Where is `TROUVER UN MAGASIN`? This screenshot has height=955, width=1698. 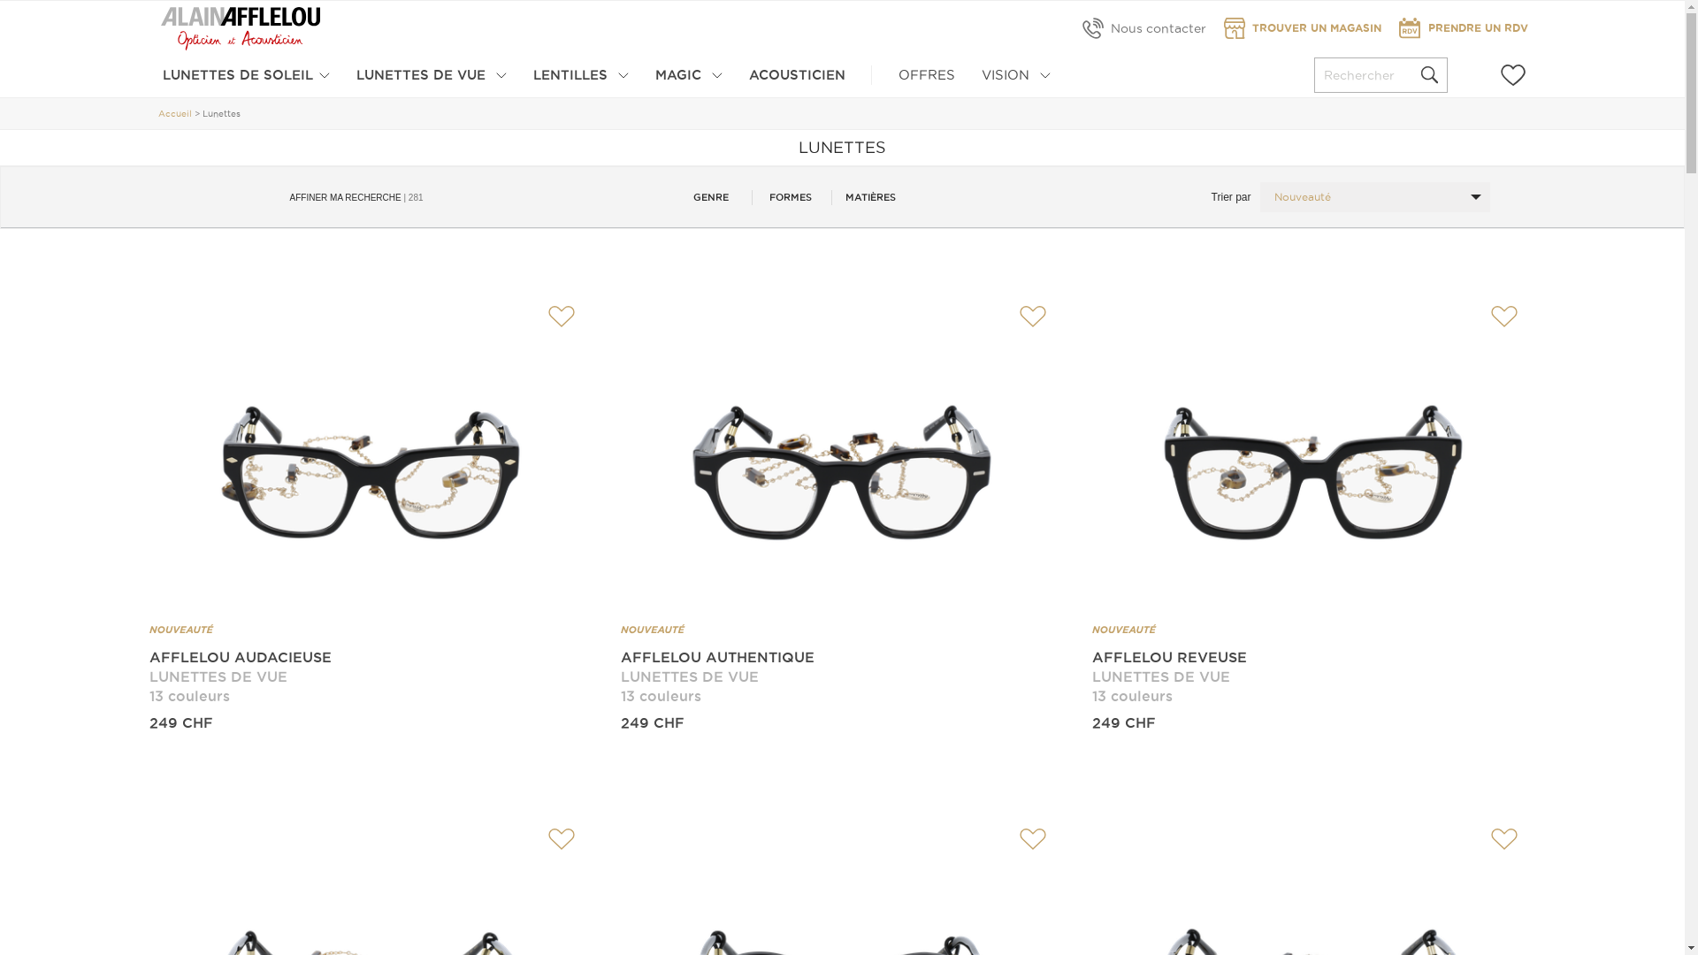
TROUVER UN MAGASIN is located at coordinates (1303, 28).